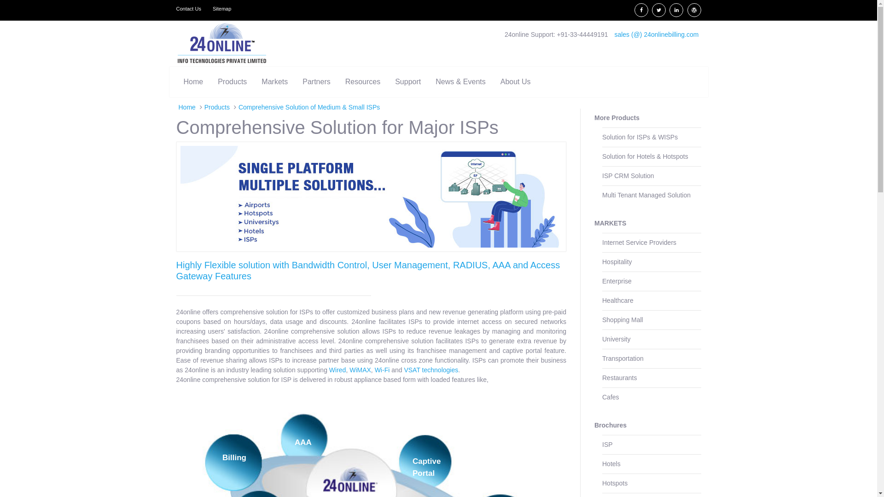 The height and width of the screenshot is (497, 884). What do you see at coordinates (652, 320) in the screenshot?
I see `Shopping Mall` at bounding box center [652, 320].